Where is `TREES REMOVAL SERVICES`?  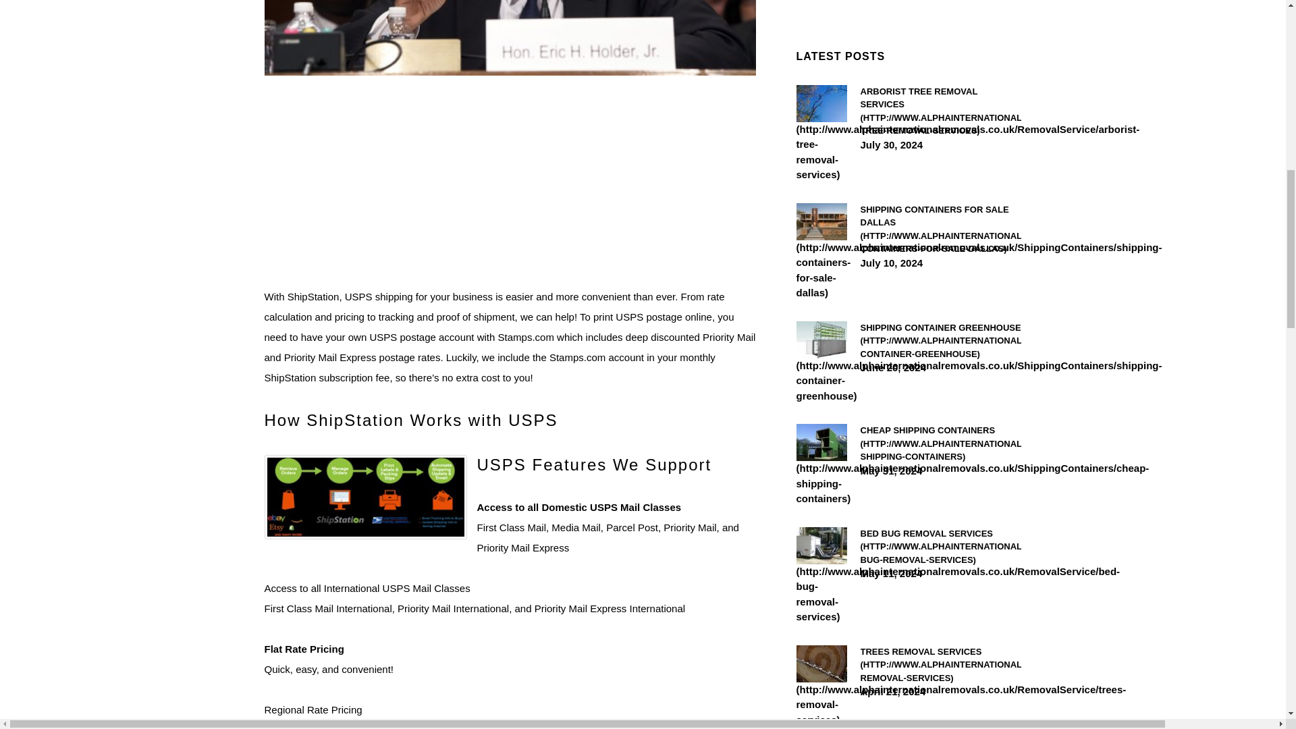
TREES REMOVAL SERVICES is located at coordinates (940, 665).